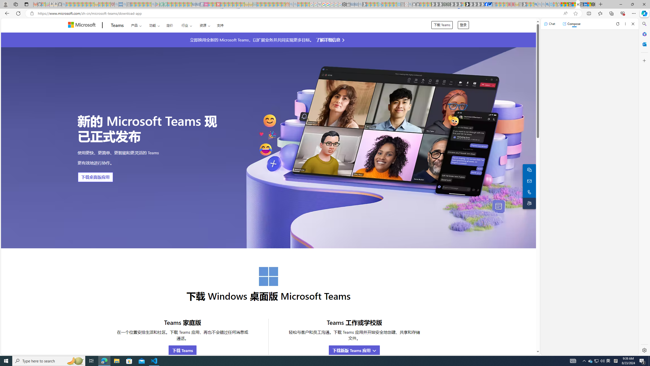 This screenshot has height=366, width=650. Describe the element at coordinates (364, 4) in the screenshot. I see `Microsoft Start Gaming - Sleeping` at that location.